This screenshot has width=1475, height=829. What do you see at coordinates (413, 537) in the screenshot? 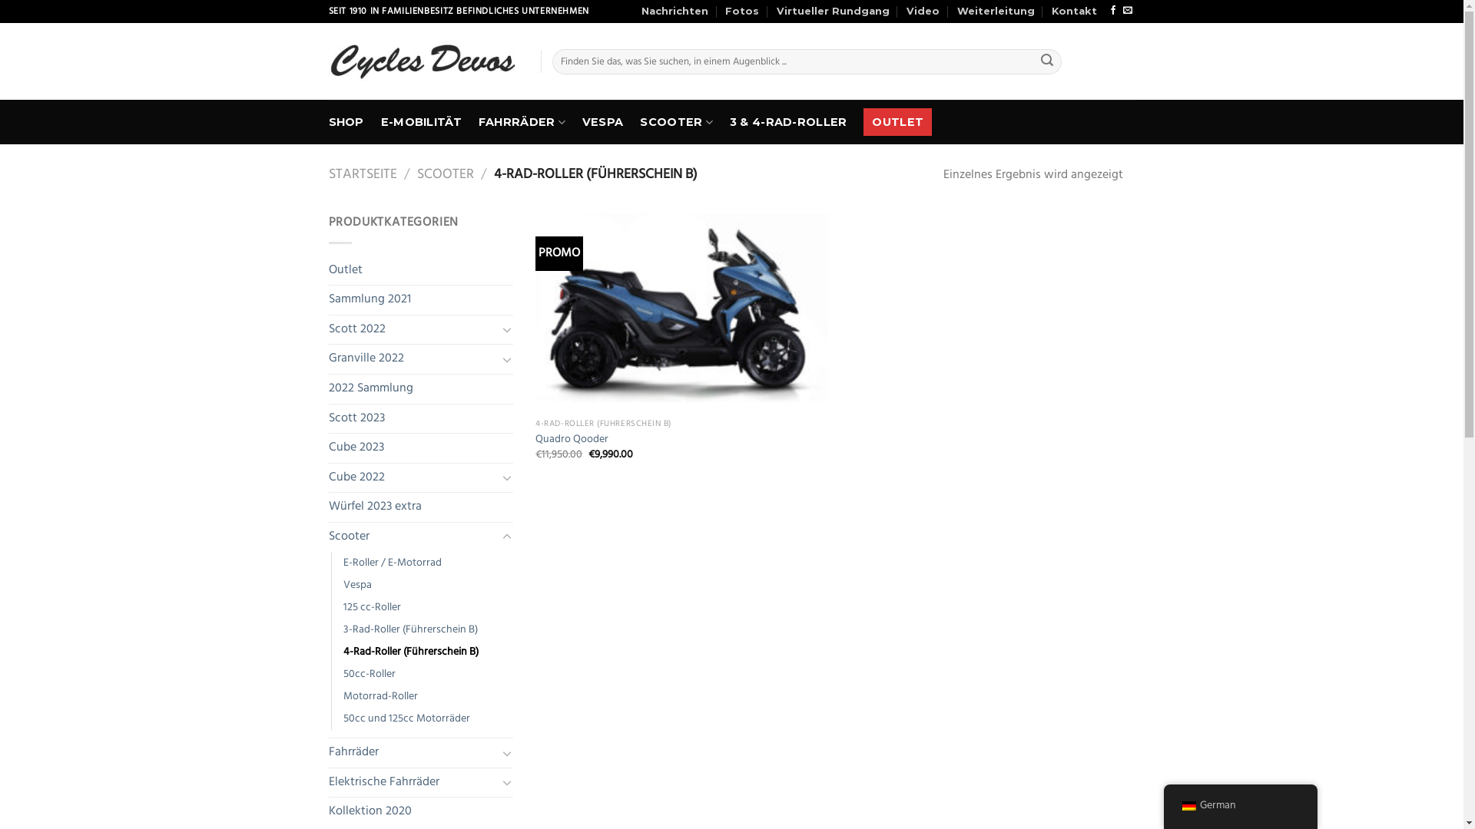
I see `Scooter` at bounding box center [413, 537].